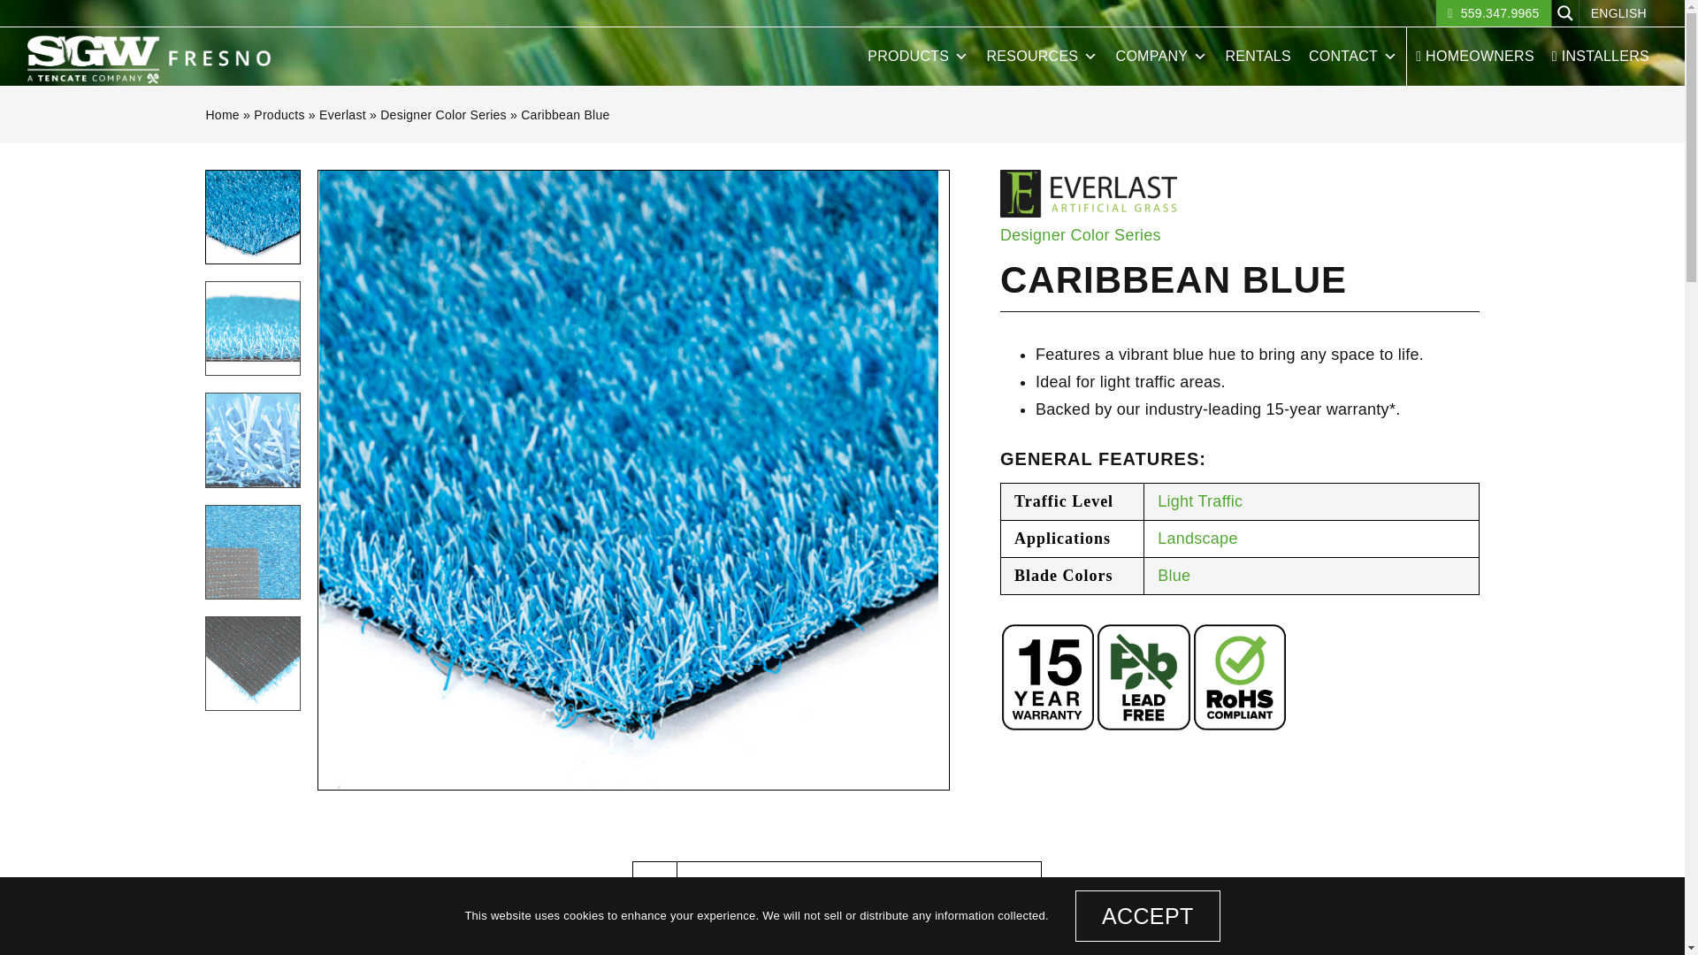  What do you see at coordinates (1493, 13) in the screenshot?
I see `559.347.9965` at bounding box center [1493, 13].